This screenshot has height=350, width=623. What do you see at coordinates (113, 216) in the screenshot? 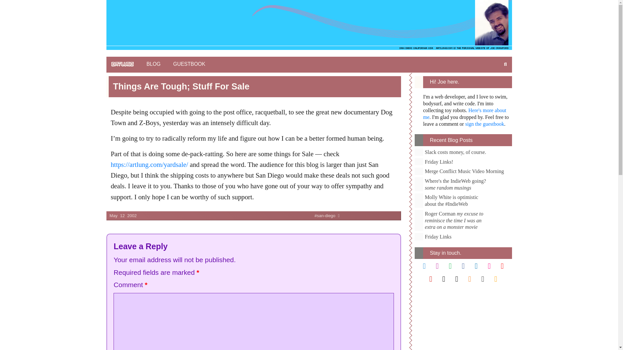
I see `May` at bounding box center [113, 216].